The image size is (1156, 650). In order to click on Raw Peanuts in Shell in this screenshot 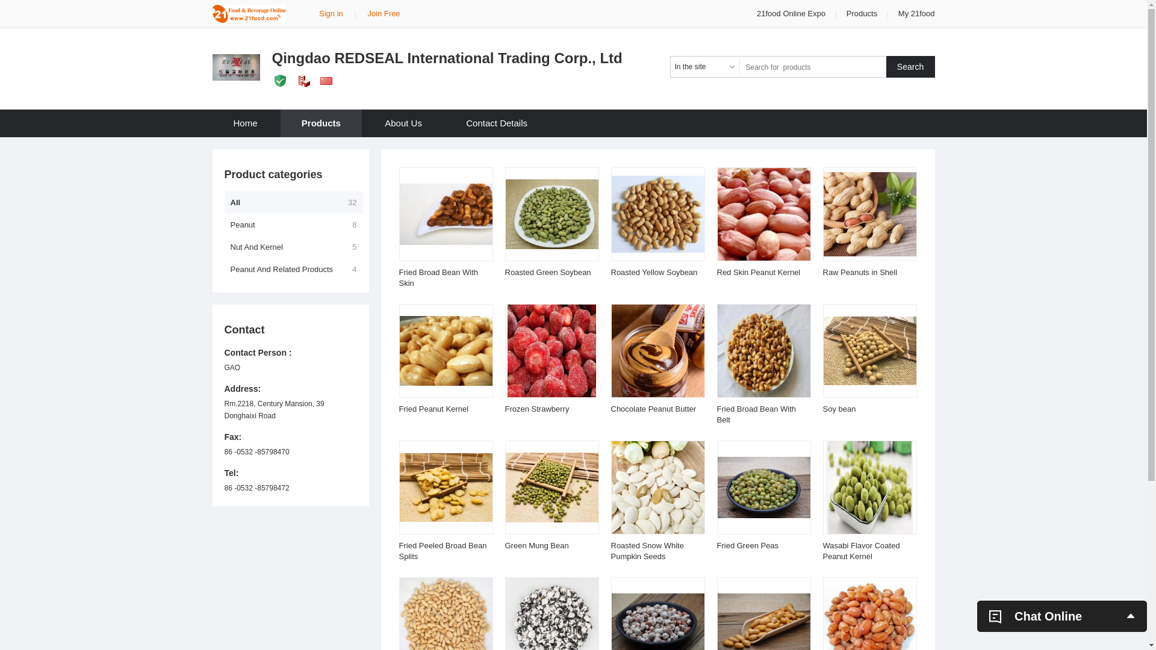, I will do `click(860, 272)`.